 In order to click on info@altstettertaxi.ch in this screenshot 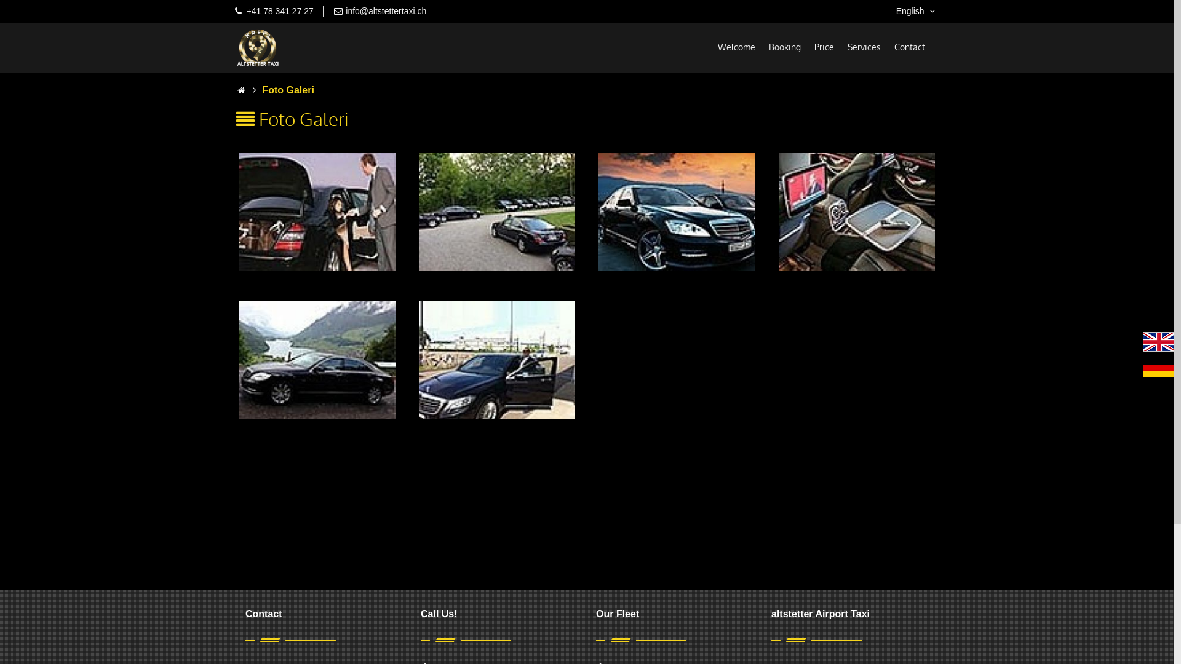, I will do `click(386, 11)`.